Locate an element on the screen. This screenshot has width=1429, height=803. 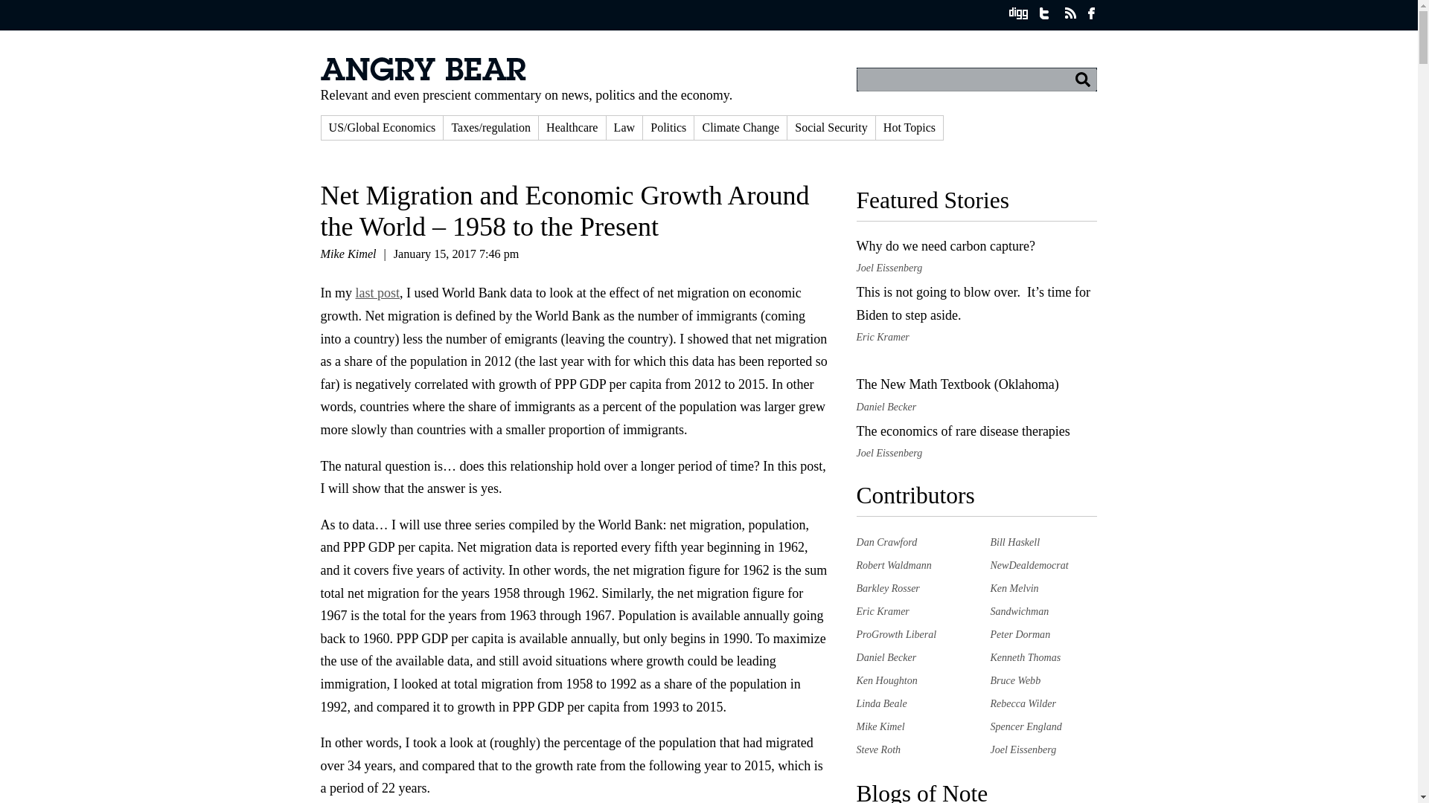
Climate Change is located at coordinates (741, 127).